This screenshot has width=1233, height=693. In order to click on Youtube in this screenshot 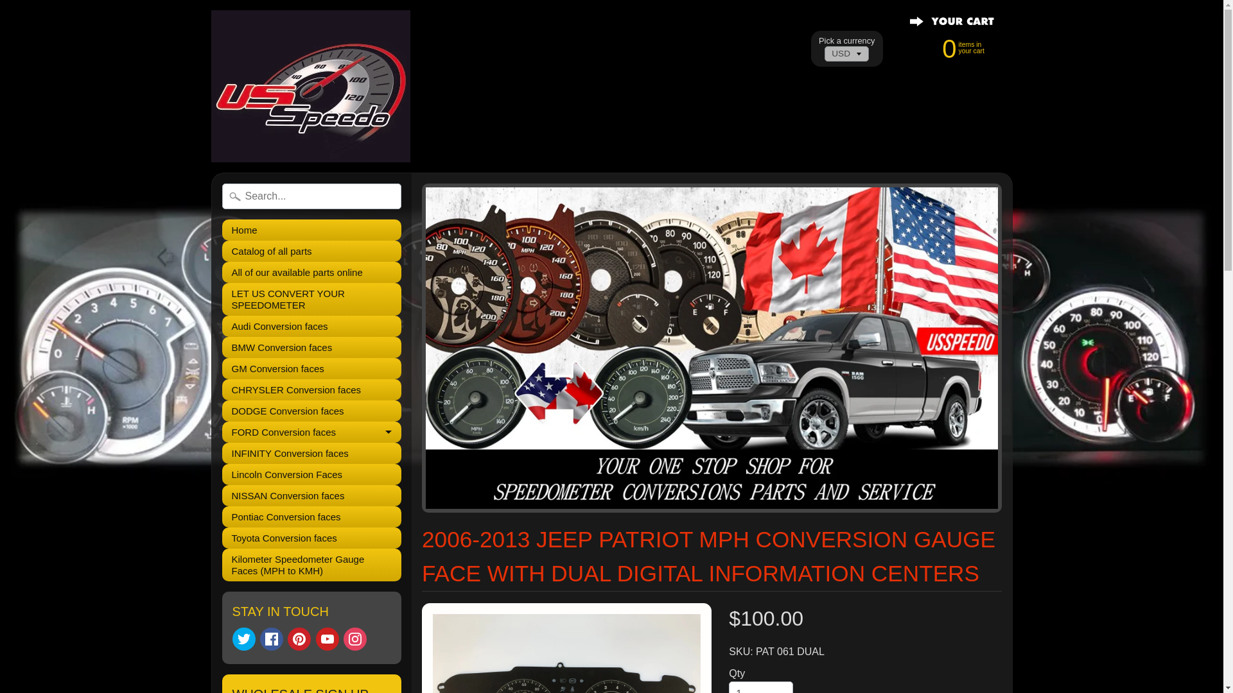, I will do `click(311, 474)`.